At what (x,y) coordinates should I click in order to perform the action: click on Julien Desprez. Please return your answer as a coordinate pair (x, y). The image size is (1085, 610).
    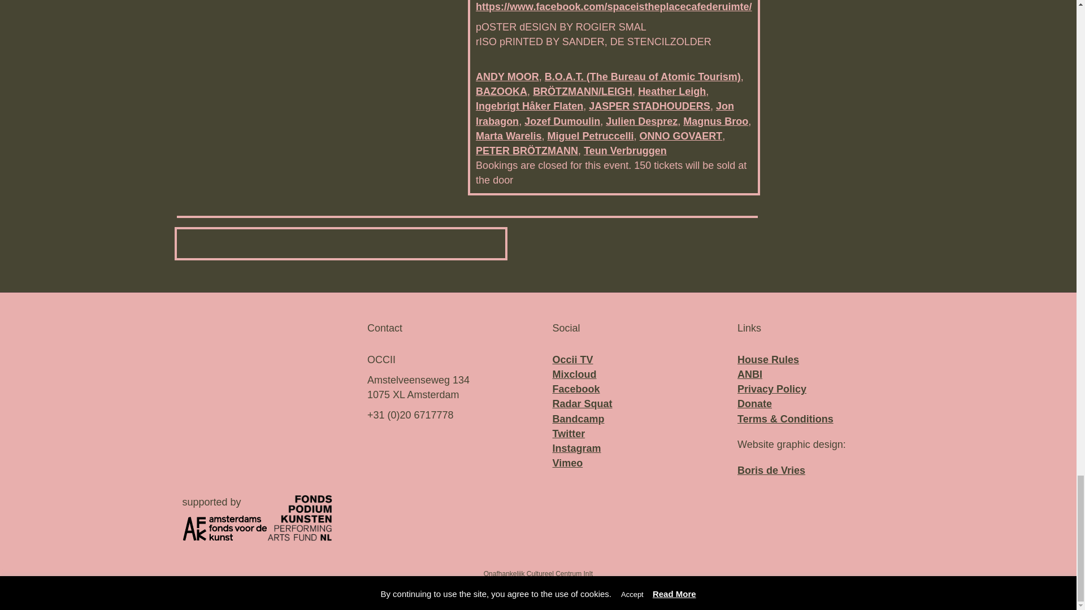
    Looking at the image, I should click on (641, 121).